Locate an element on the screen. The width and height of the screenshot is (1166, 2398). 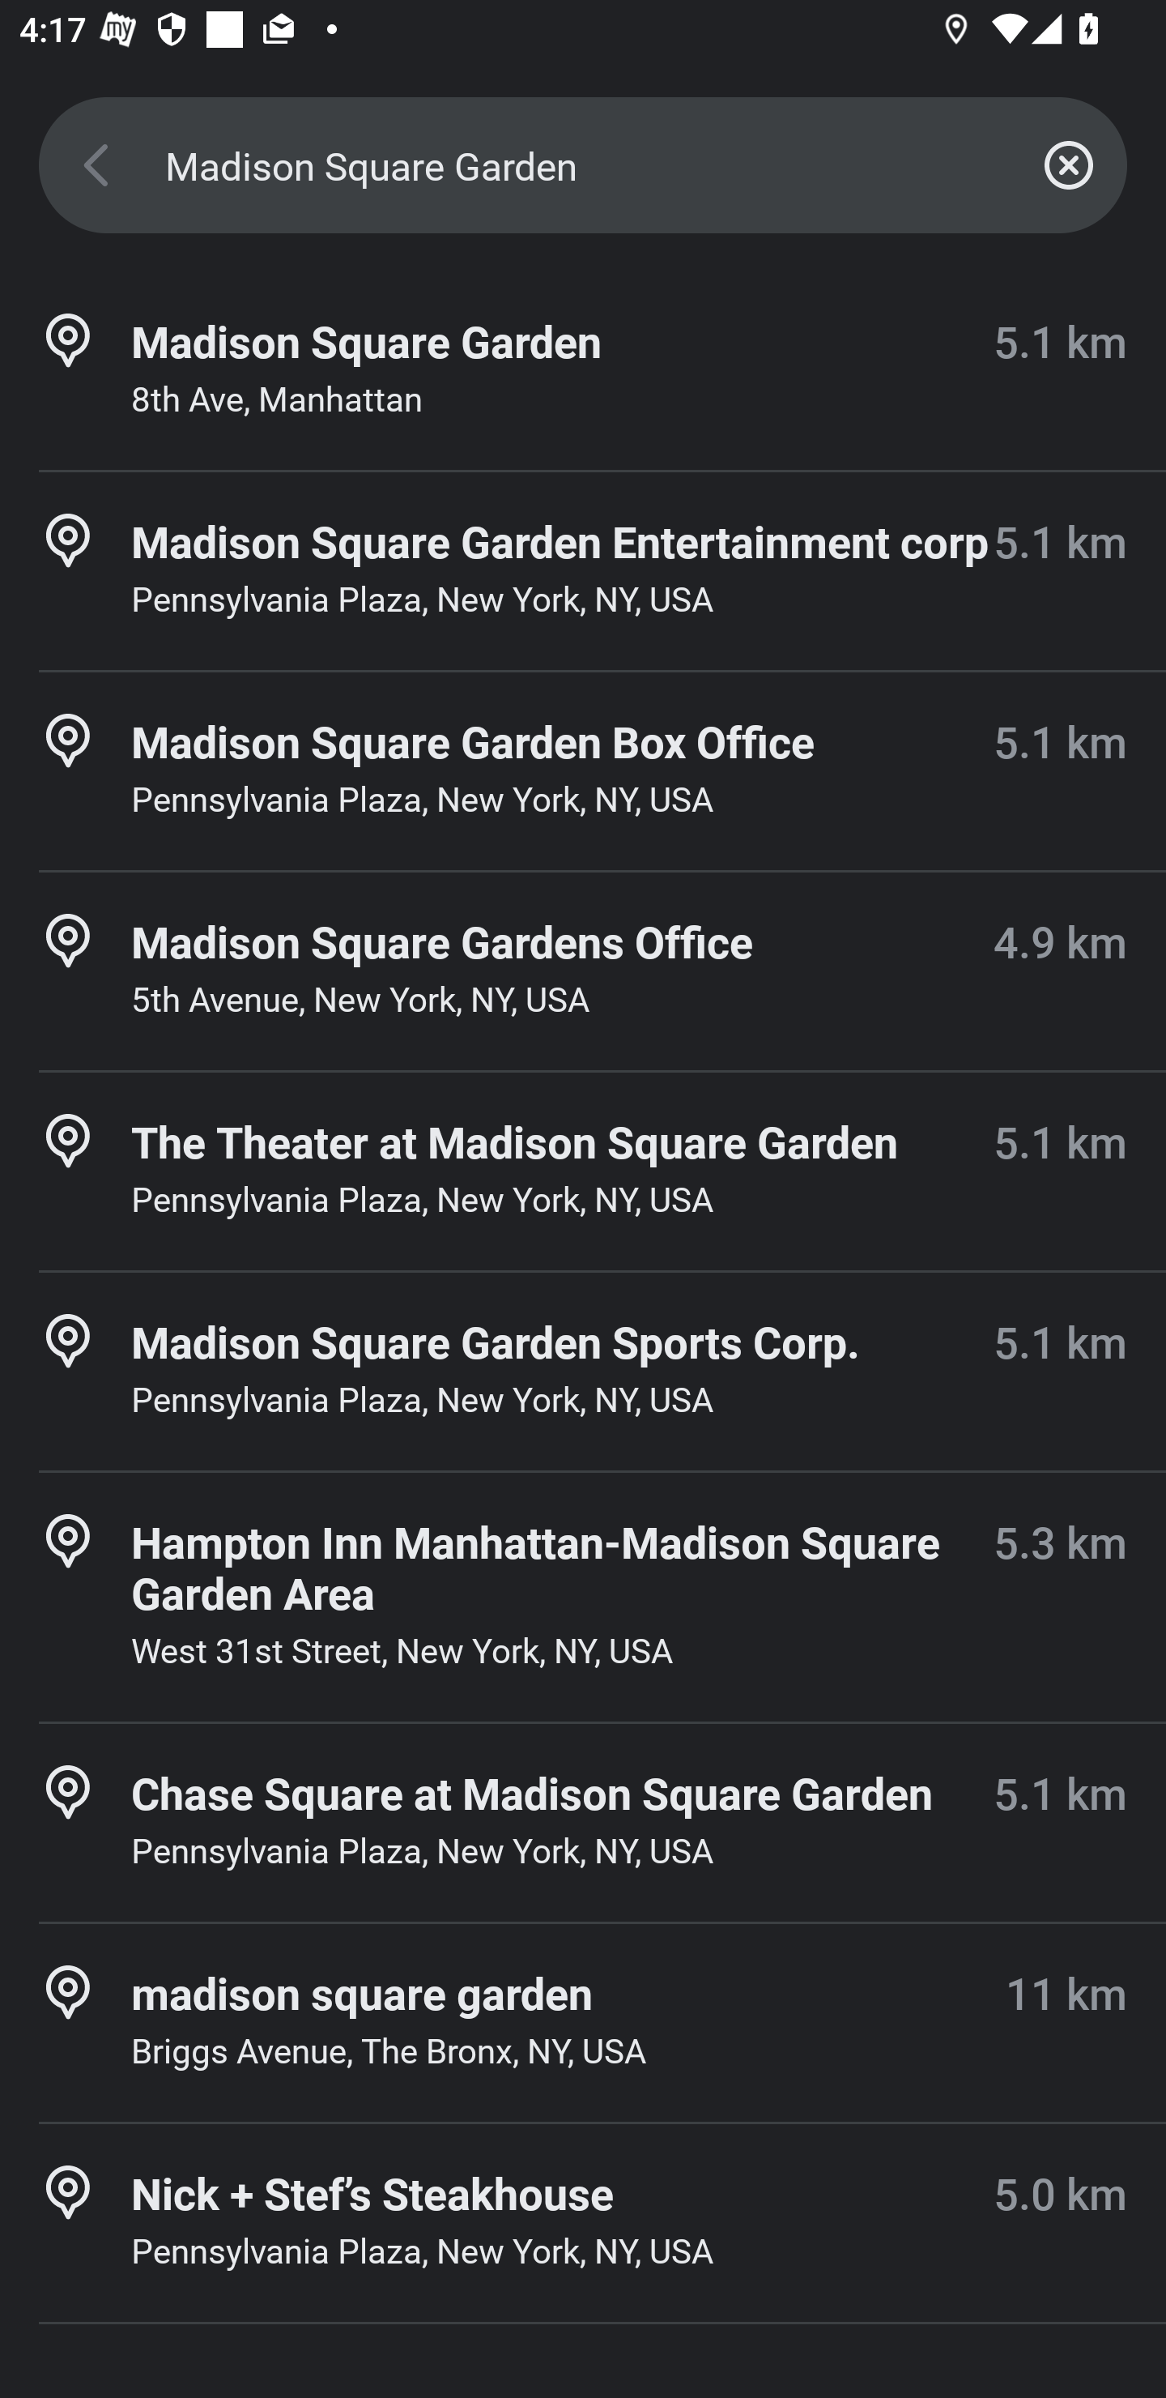
Madison Square Garden SEARCH_SCREEN_SEARCH_FIELD is located at coordinates (583, 165).